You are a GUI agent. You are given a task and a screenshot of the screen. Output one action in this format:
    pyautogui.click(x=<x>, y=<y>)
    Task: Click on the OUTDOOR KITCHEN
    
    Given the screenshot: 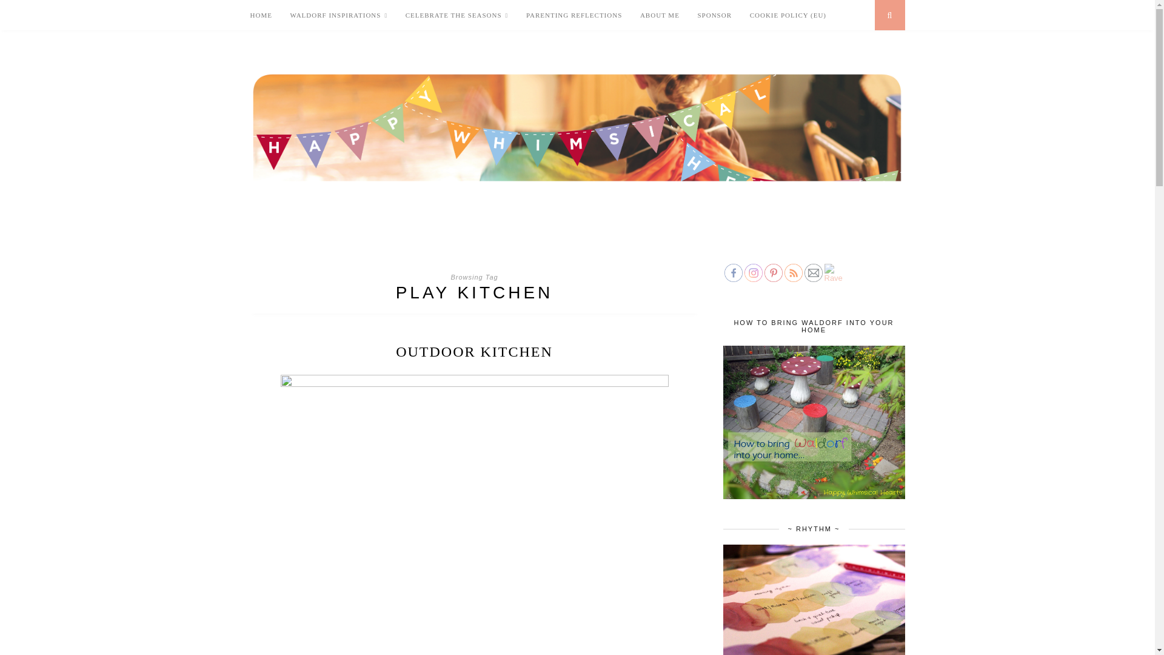 What is the action you would take?
    pyautogui.click(x=474, y=352)
    